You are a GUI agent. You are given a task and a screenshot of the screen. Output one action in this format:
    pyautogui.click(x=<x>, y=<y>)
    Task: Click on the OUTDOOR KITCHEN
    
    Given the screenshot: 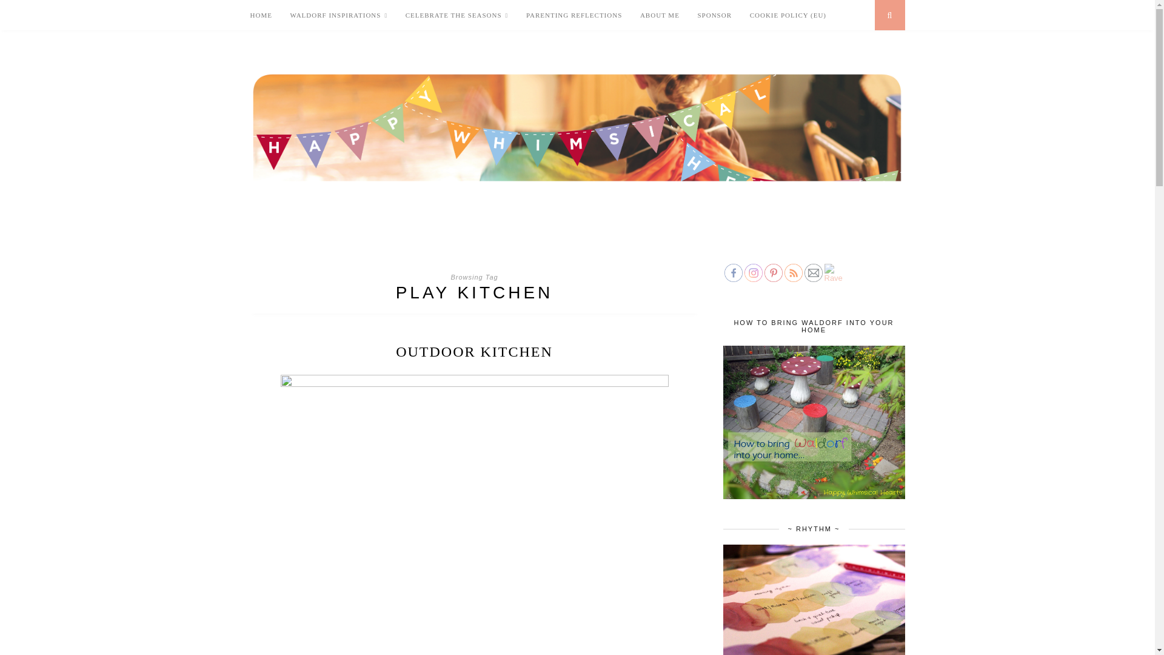 What is the action you would take?
    pyautogui.click(x=474, y=352)
    